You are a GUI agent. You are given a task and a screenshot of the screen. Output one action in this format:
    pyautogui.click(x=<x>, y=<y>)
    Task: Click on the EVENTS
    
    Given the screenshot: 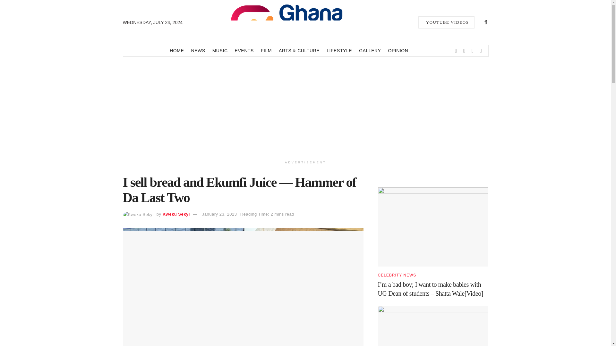 What is the action you would take?
    pyautogui.click(x=244, y=51)
    